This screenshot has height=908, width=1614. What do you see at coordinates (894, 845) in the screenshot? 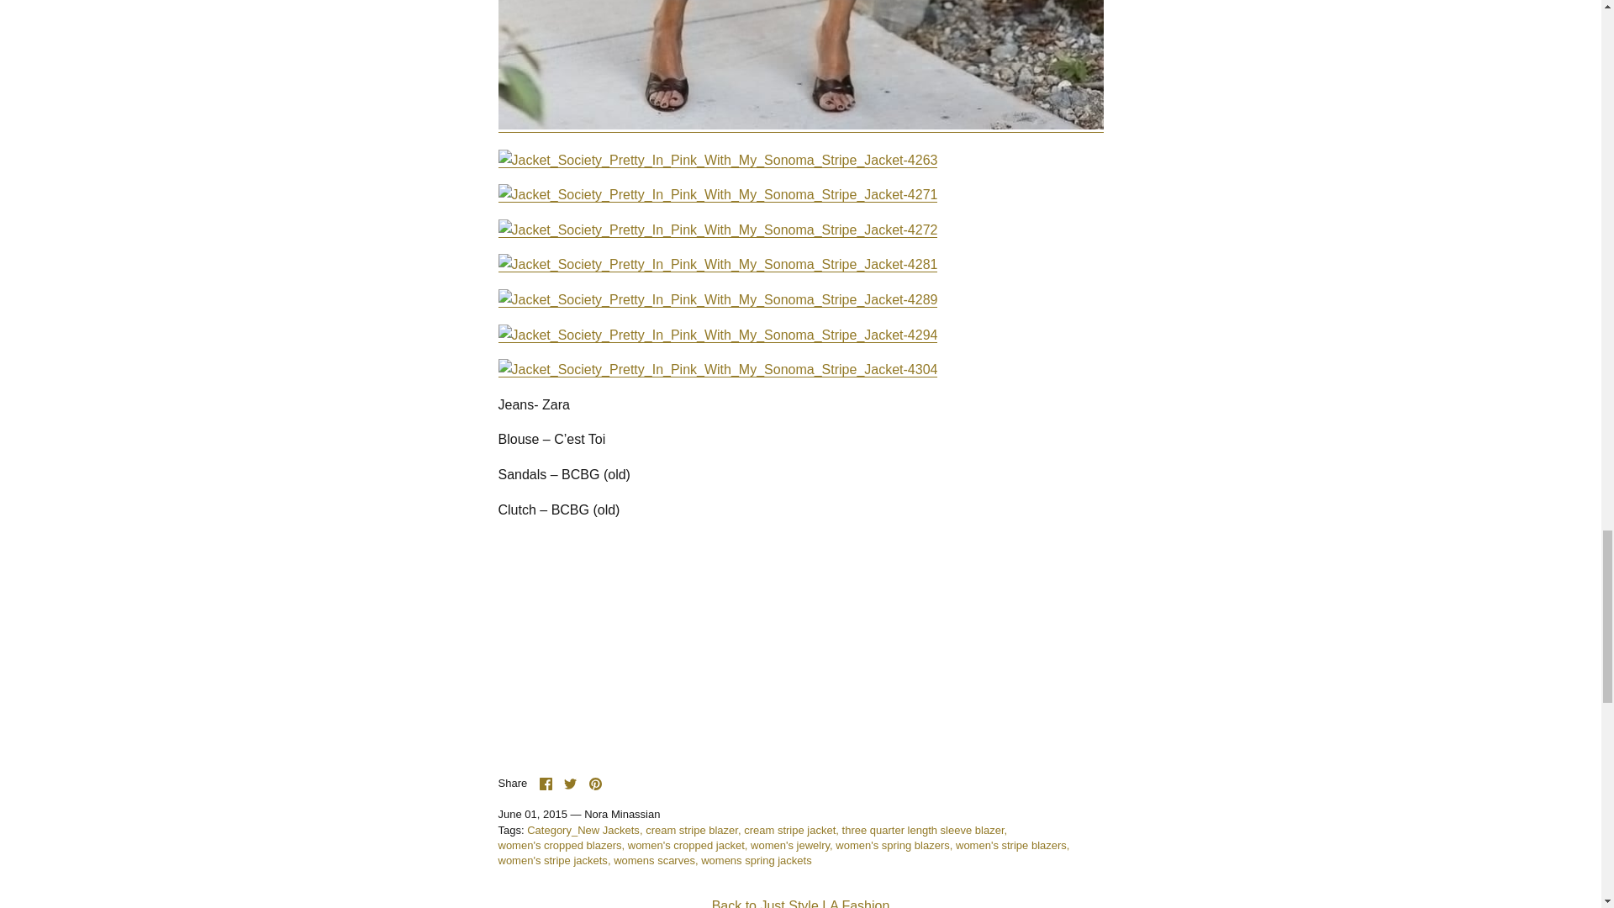
I see `Show articles tagged women's spring blazers` at bounding box center [894, 845].